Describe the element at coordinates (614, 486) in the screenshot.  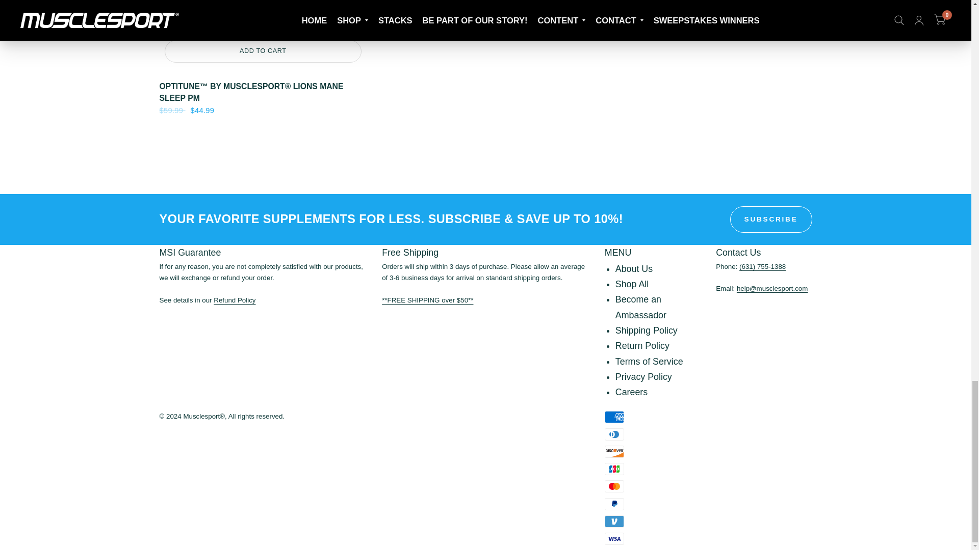
I see `Mastercard` at that location.